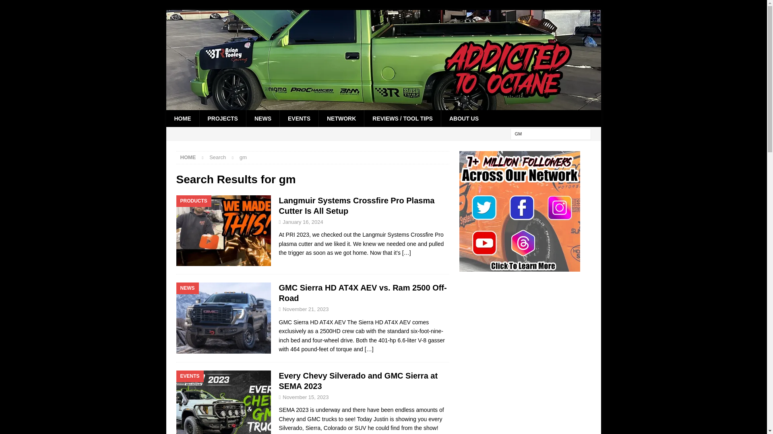  What do you see at coordinates (182, 119) in the screenshot?
I see `HOME` at bounding box center [182, 119].